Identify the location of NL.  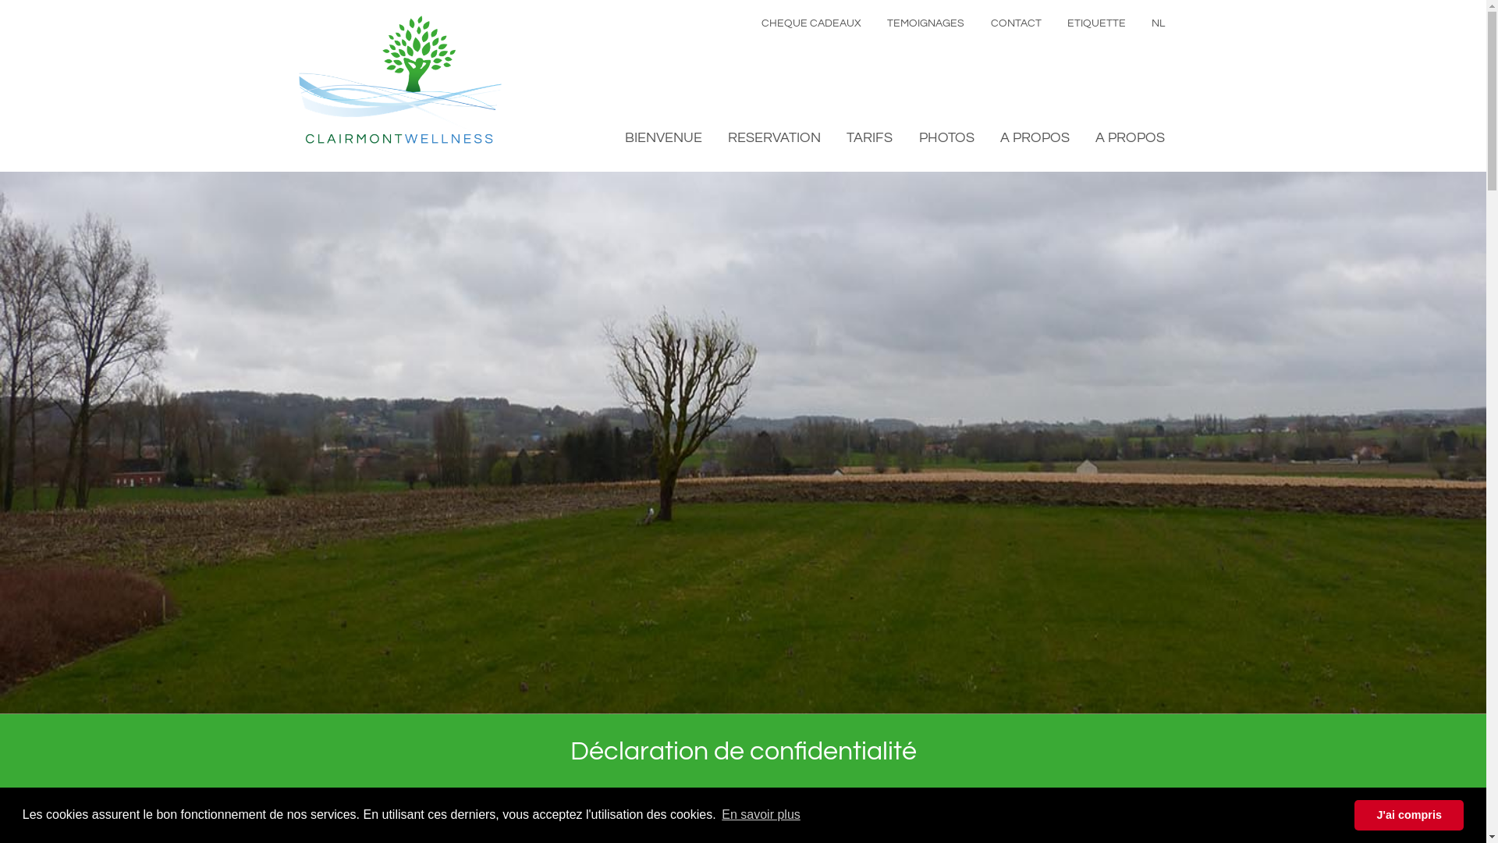
(1158, 23).